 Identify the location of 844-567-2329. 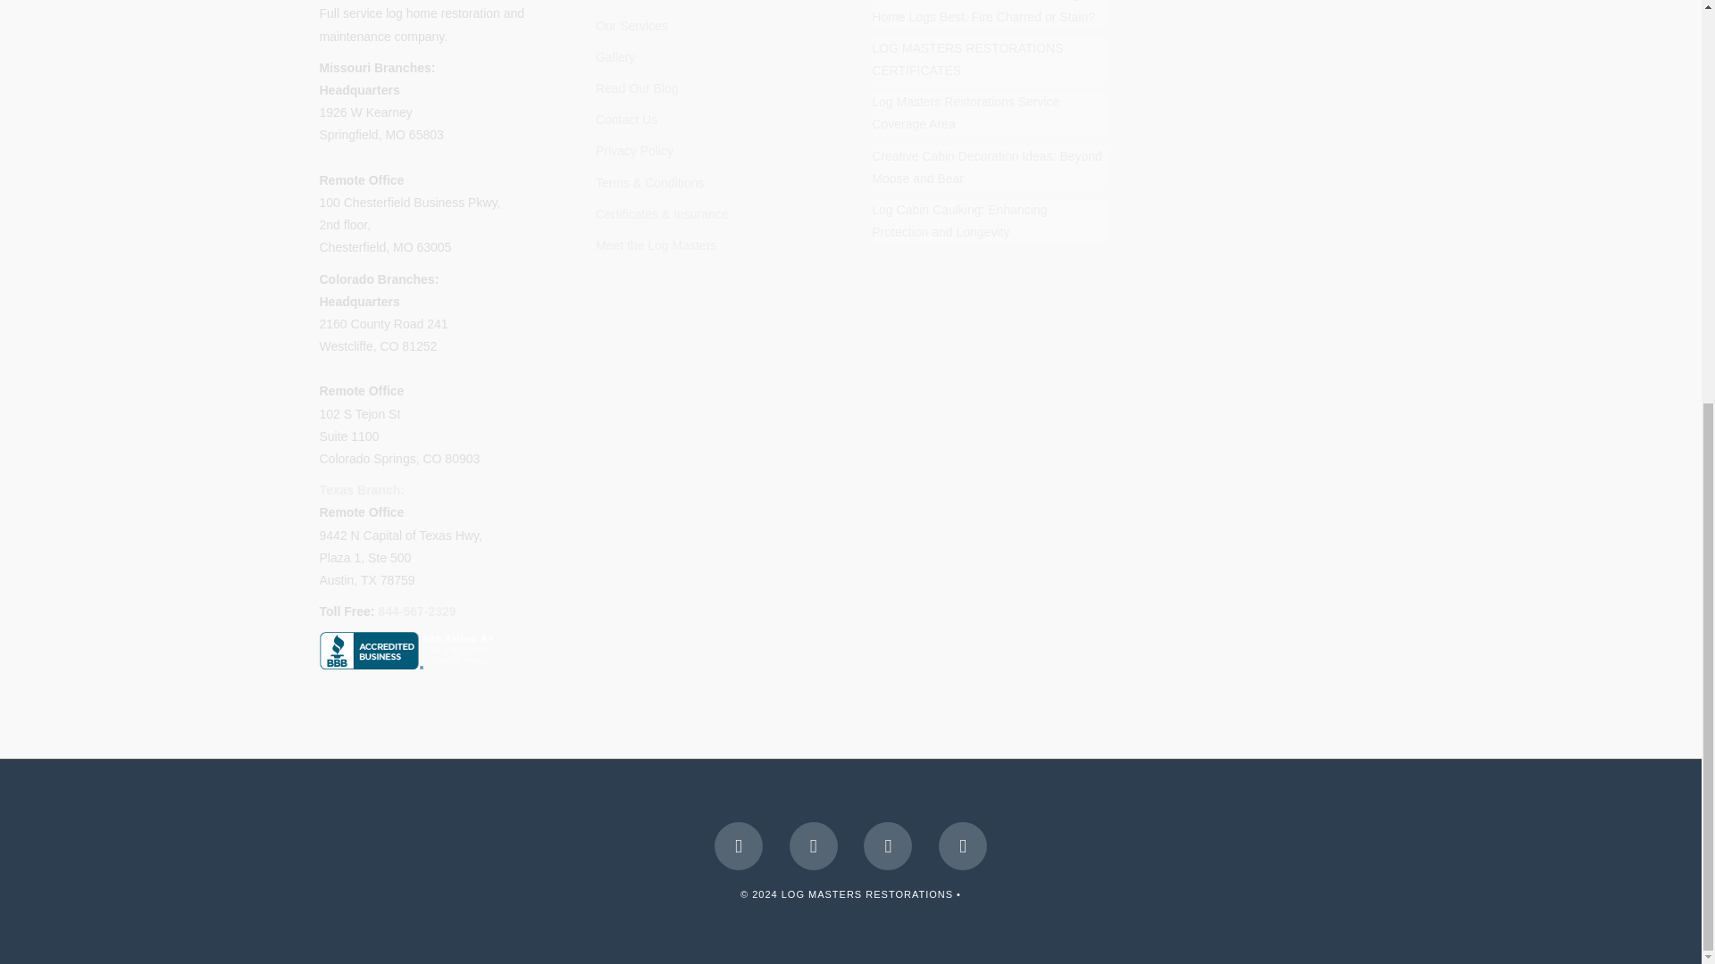
(416, 611).